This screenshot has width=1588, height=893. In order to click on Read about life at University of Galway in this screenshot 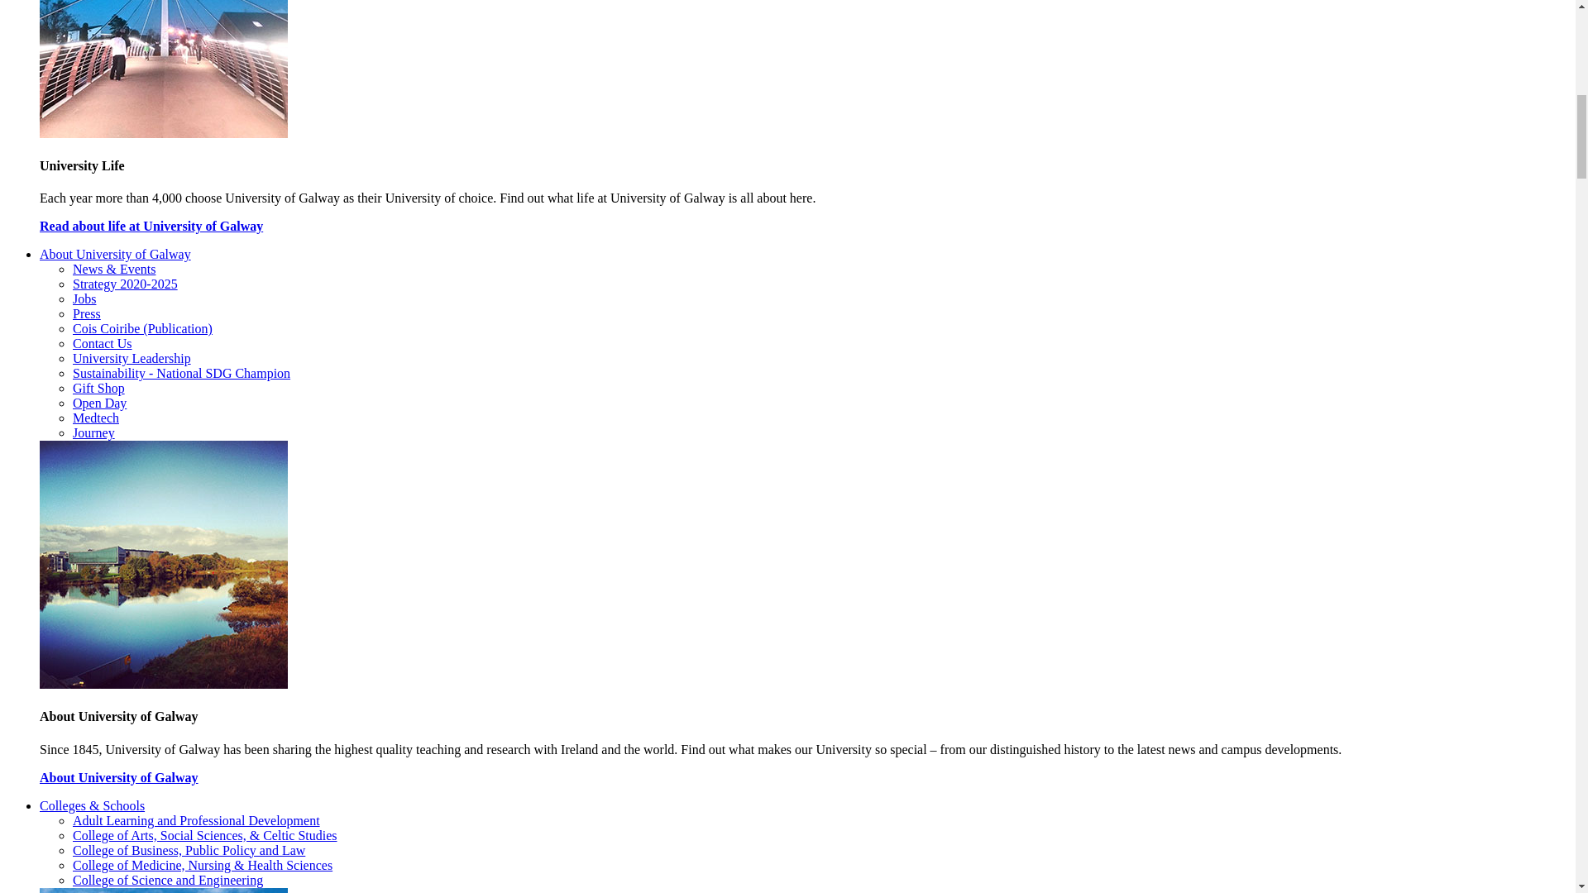, I will do `click(151, 225)`.